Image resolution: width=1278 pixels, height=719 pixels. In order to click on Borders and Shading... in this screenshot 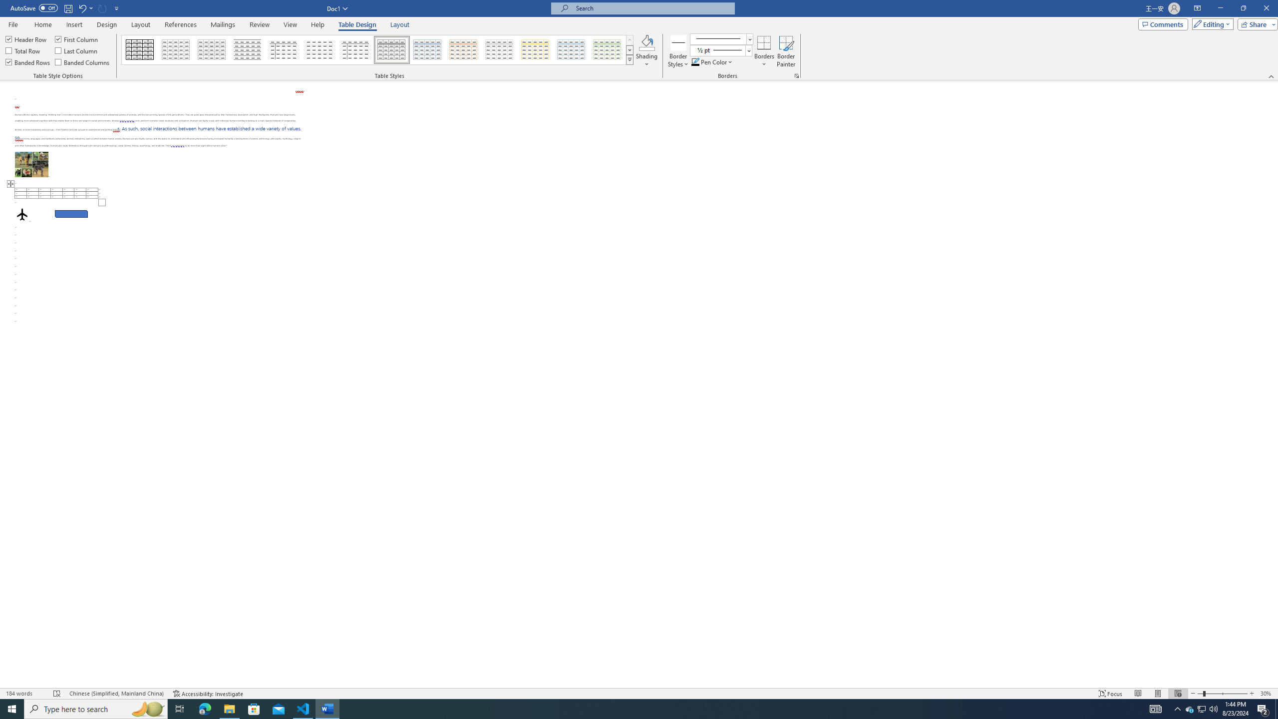, I will do `click(797, 76)`.